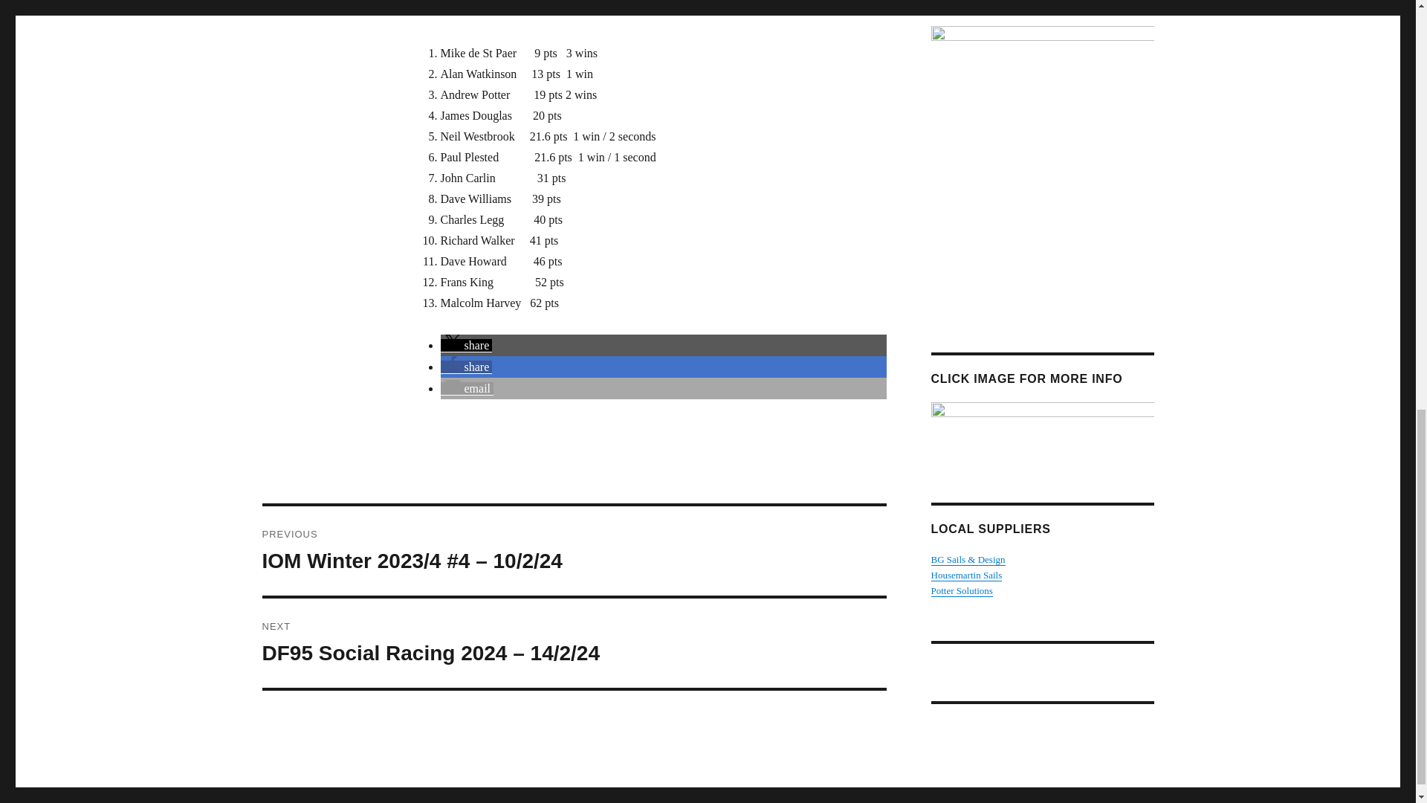  What do you see at coordinates (465, 367) in the screenshot?
I see `Share on Facebook` at bounding box center [465, 367].